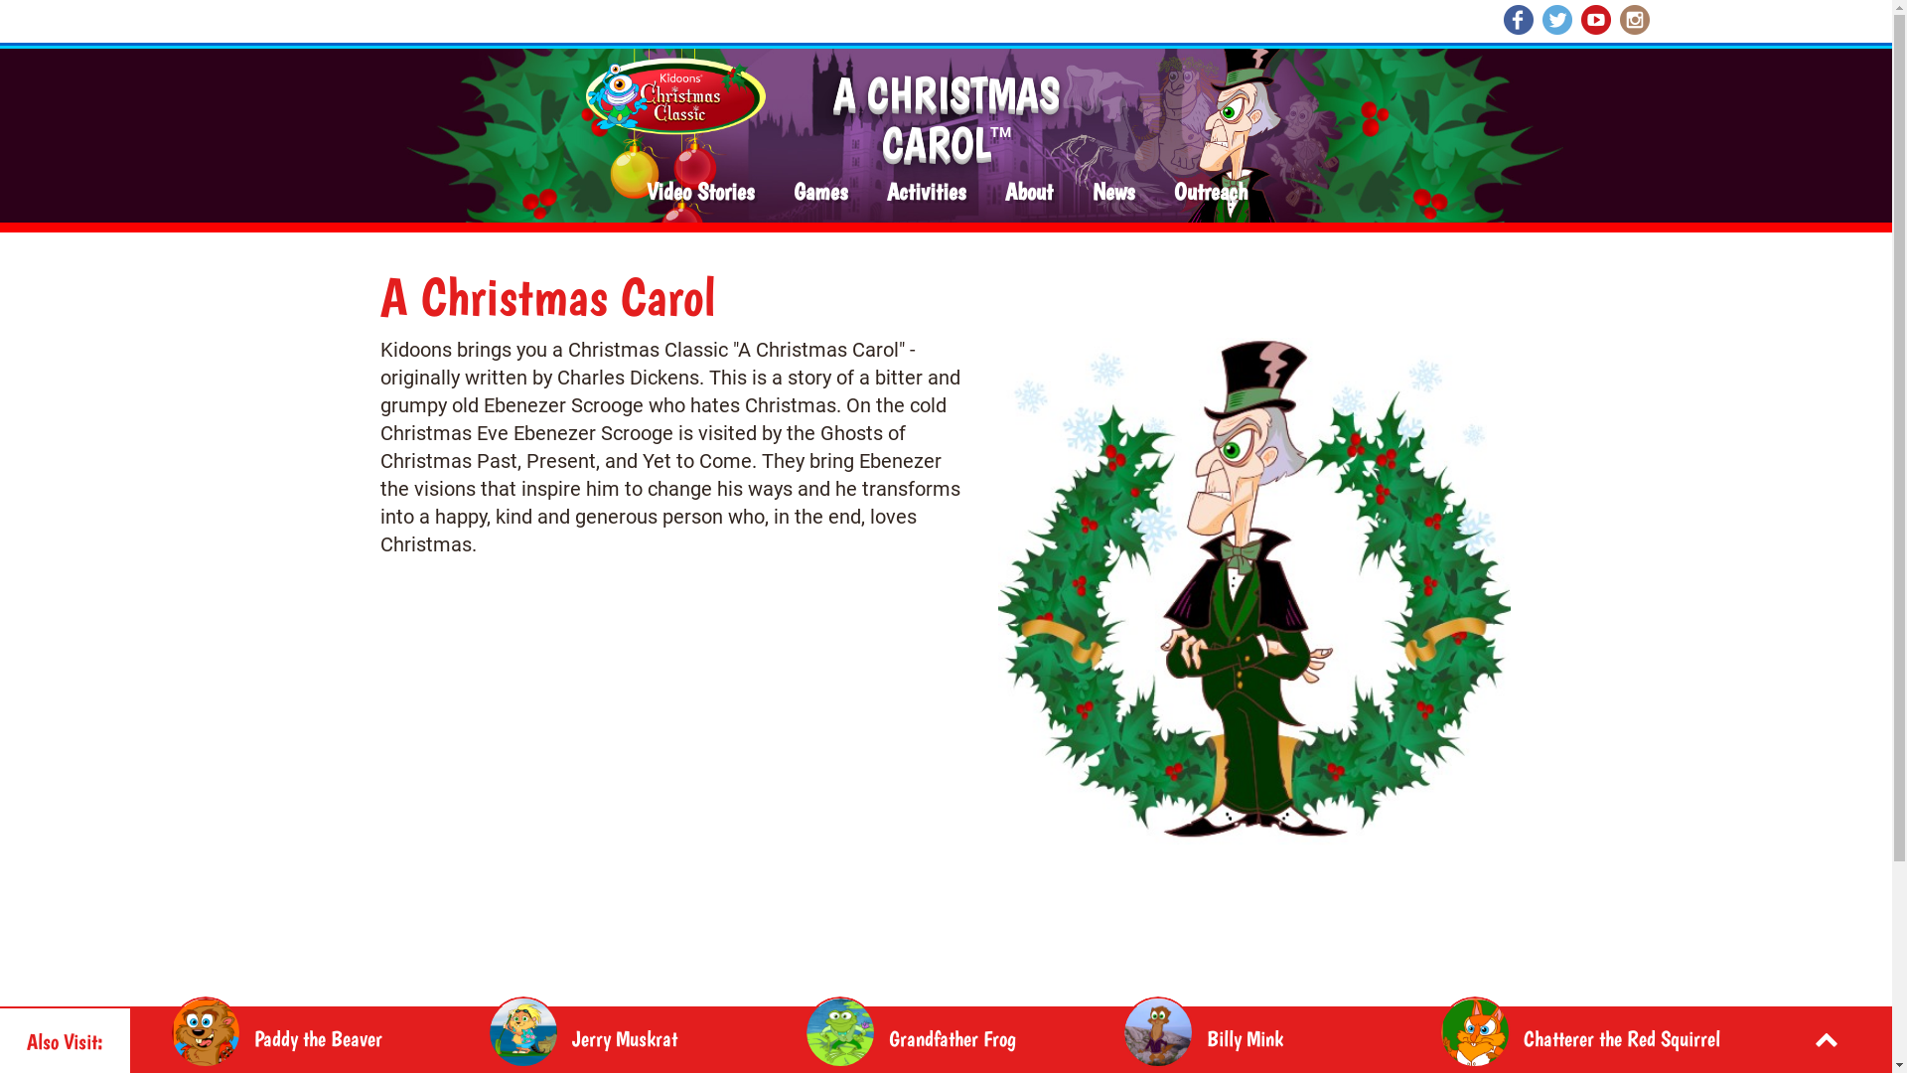 This screenshot has height=1073, width=1907. What do you see at coordinates (820, 193) in the screenshot?
I see `Games` at bounding box center [820, 193].